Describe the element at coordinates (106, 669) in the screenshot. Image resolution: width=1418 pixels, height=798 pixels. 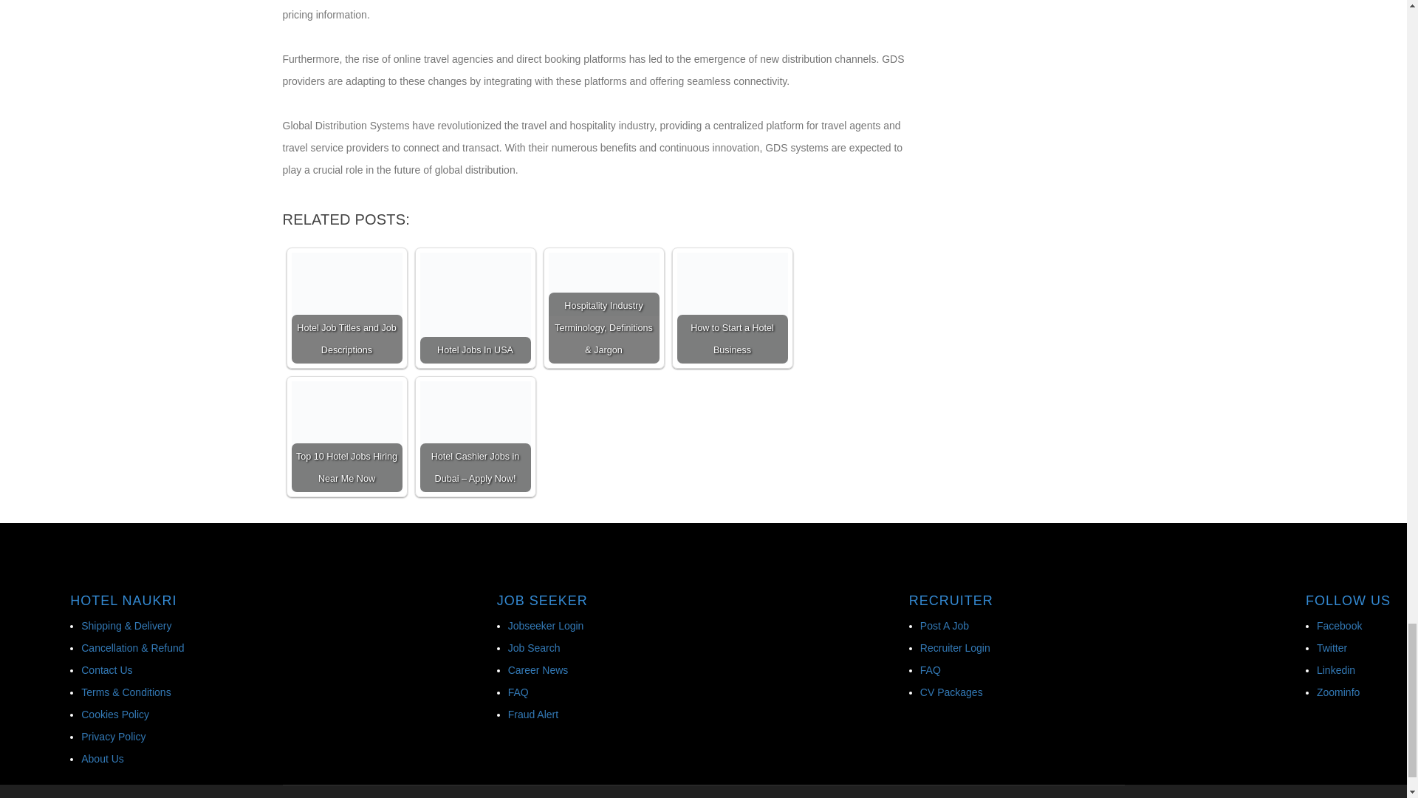
I see `Contact Us` at that location.